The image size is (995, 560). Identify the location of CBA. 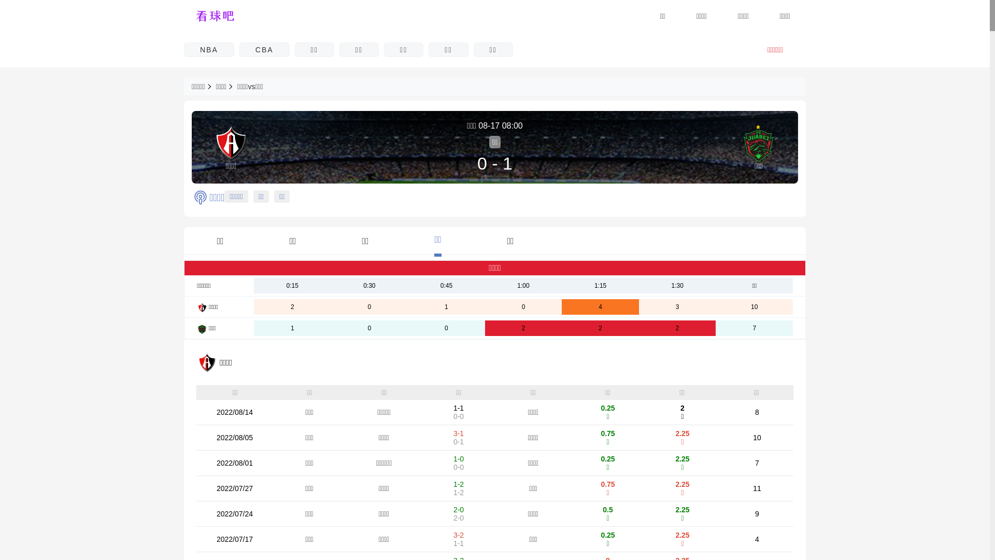
(264, 50).